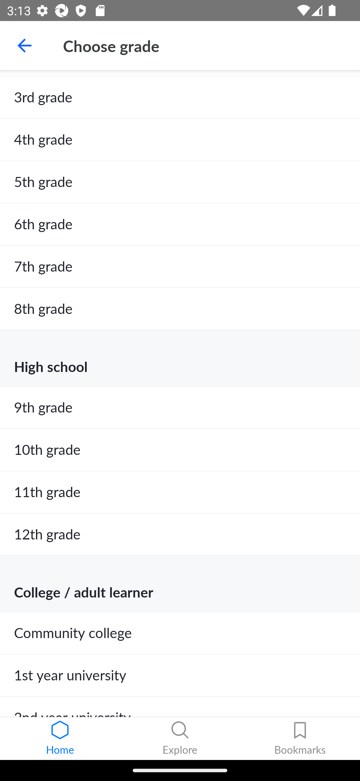 The image size is (360, 781). Describe the element at coordinates (180, 739) in the screenshot. I see `Explore` at that location.